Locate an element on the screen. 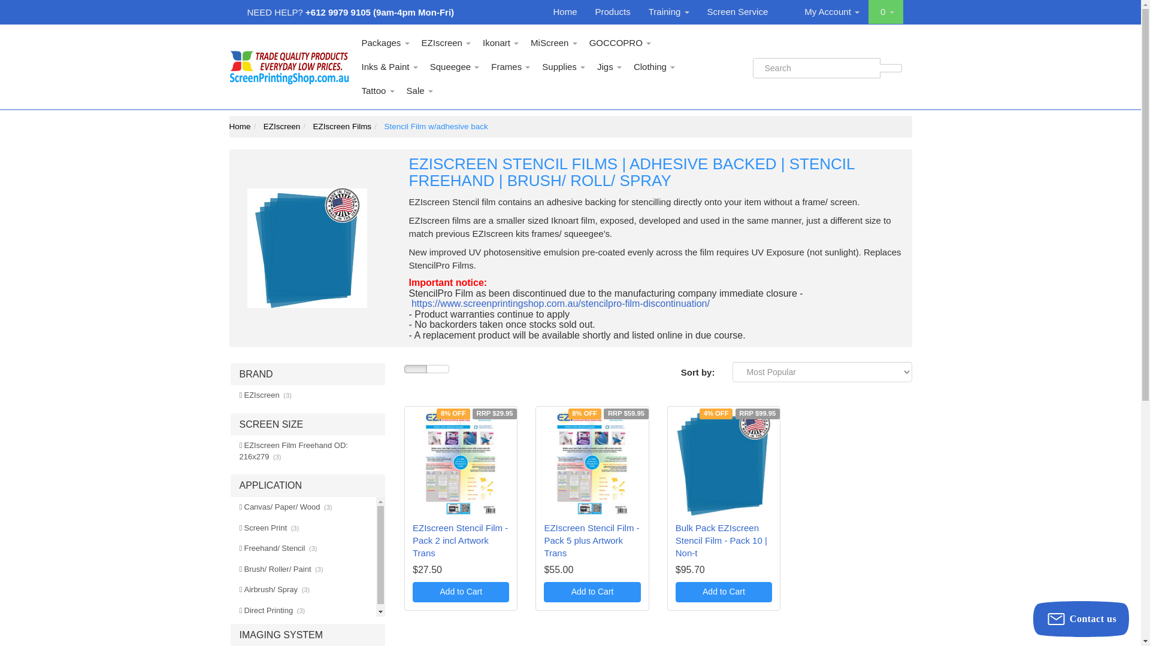 Image resolution: width=1150 pixels, height=646 pixels. Home is located at coordinates (565, 12).